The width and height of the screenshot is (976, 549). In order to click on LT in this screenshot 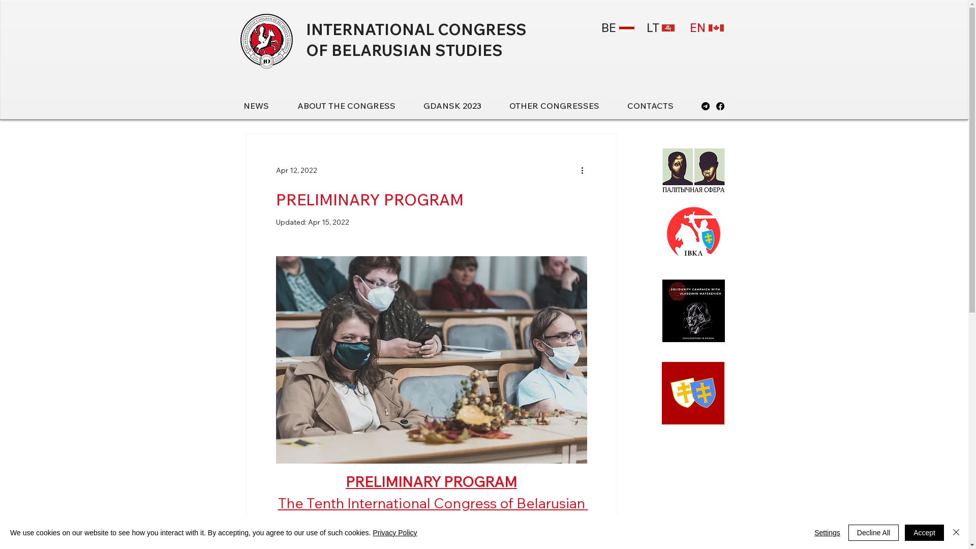, I will do `click(661, 28)`.